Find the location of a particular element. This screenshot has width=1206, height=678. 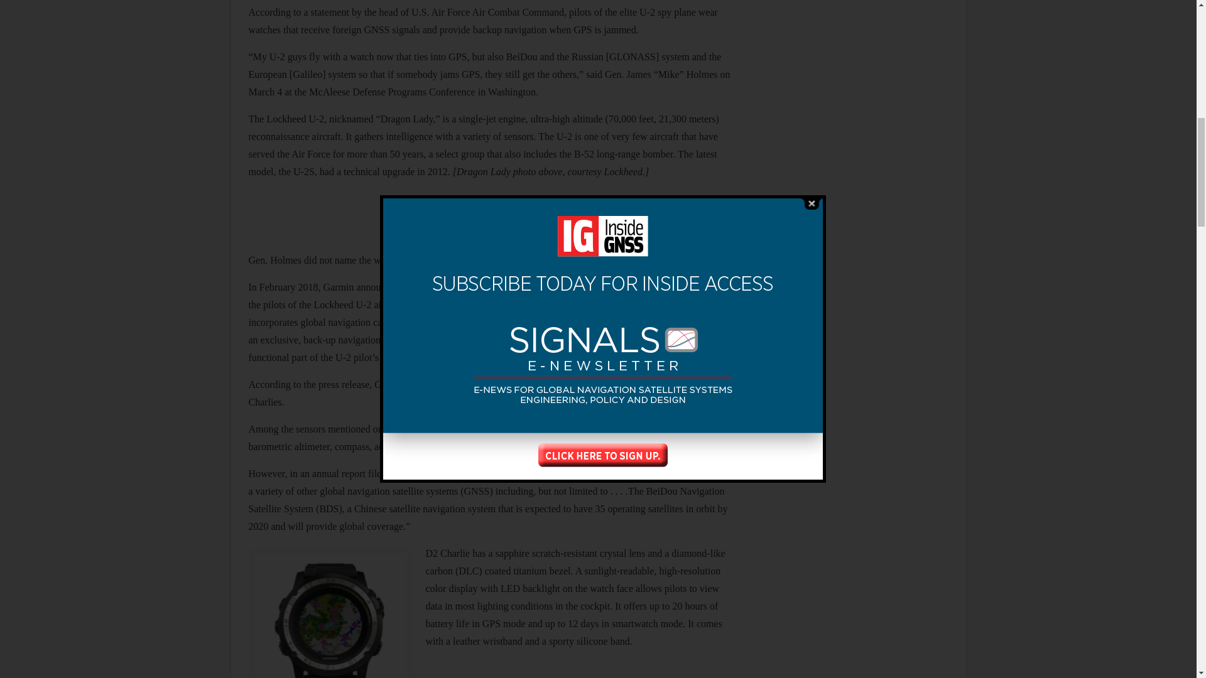

3rd party ad content is located at coordinates (854, 25).